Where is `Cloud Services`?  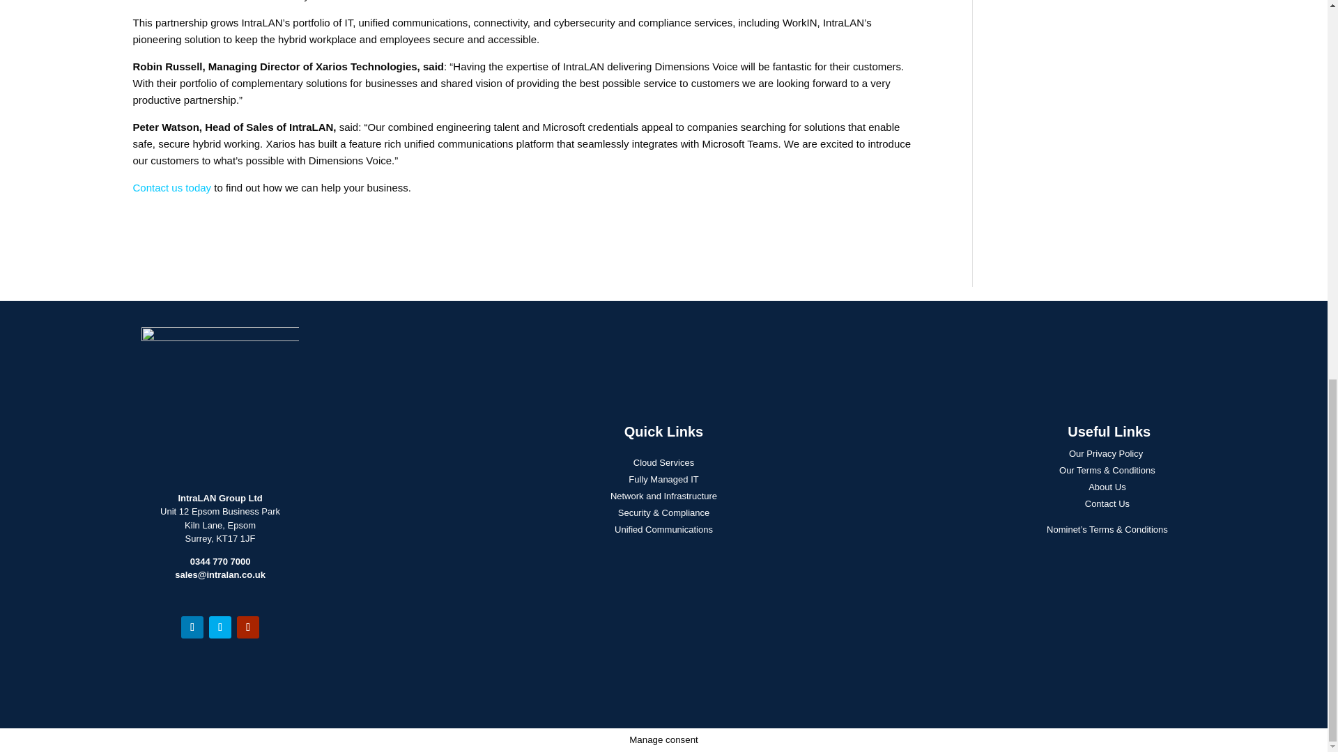
Cloud Services is located at coordinates (663, 462).